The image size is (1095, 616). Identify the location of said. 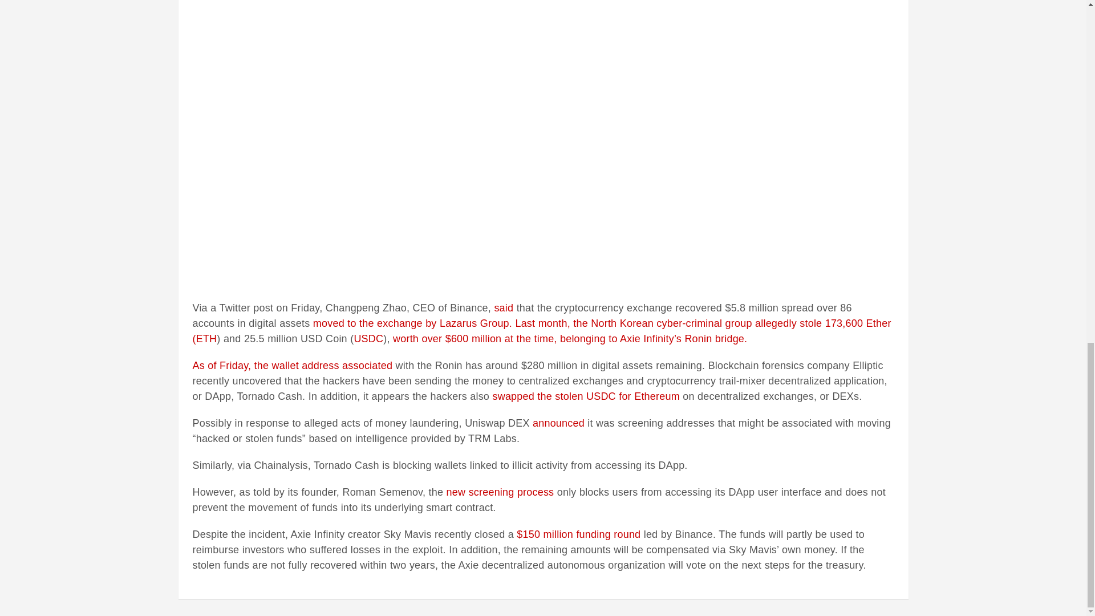
(503, 308).